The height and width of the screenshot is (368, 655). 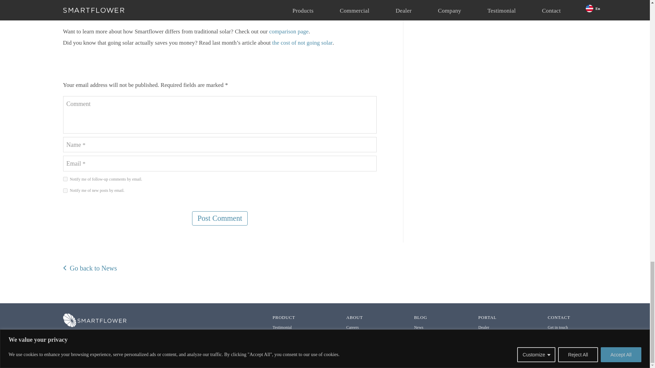 I want to click on click to view Smartflower Facebook page, so click(x=550, y=337).